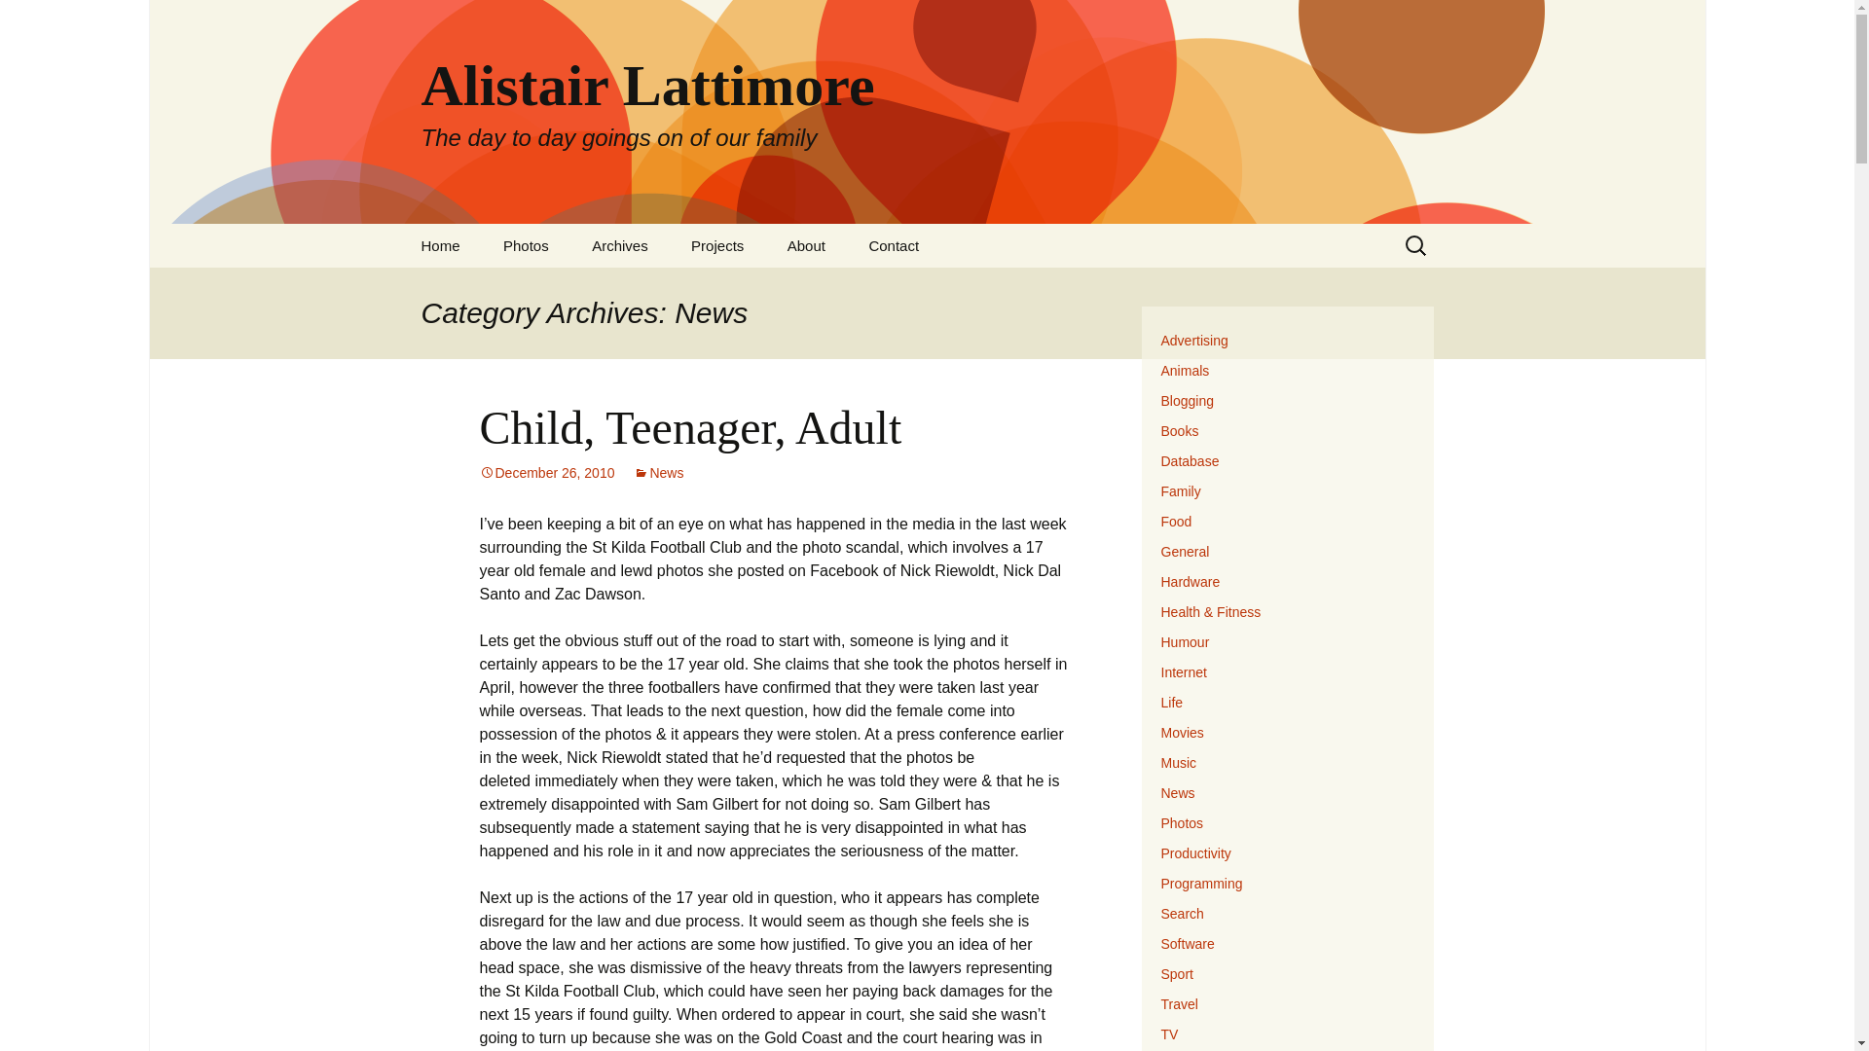 The width and height of the screenshot is (1869, 1051). Describe the element at coordinates (893, 245) in the screenshot. I see `Contact` at that location.